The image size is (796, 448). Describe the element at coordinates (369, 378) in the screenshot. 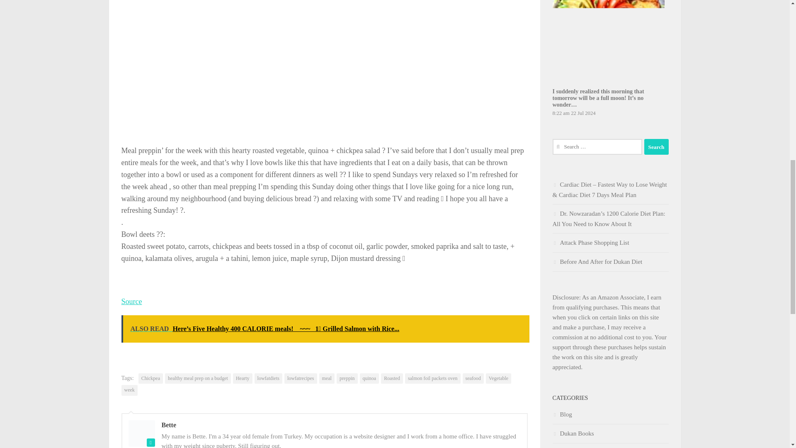

I see `quinoa` at that location.